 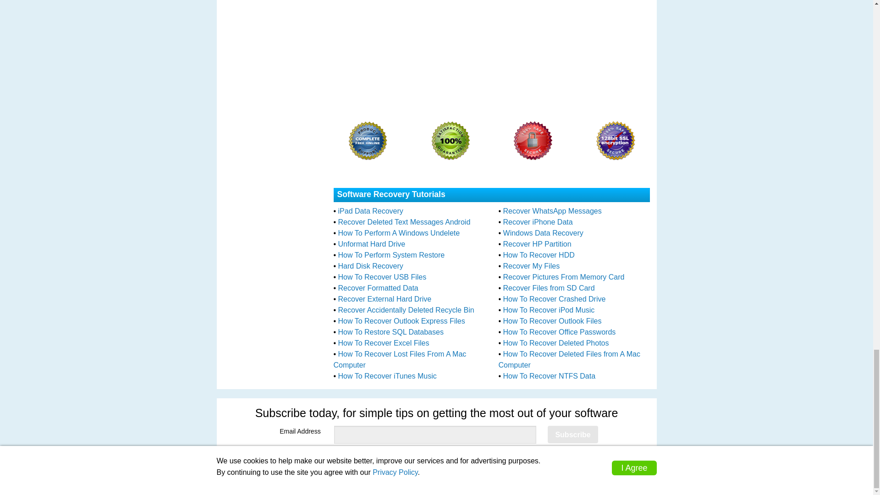 What do you see at coordinates (391, 255) in the screenshot?
I see `How To Perform System Restore` at bounding box center [391, 255].